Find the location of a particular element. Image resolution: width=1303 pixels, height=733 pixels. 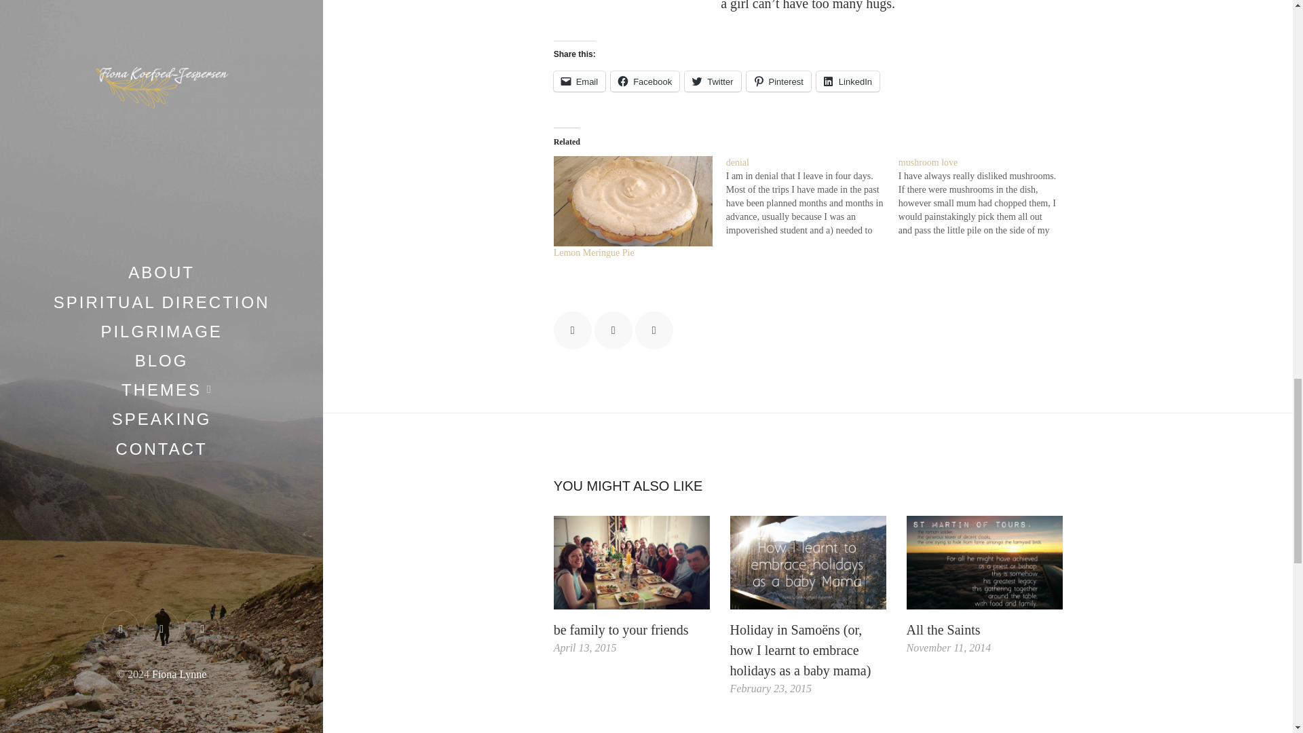

Click to share on Facebook is located at coordinates (645, 81).